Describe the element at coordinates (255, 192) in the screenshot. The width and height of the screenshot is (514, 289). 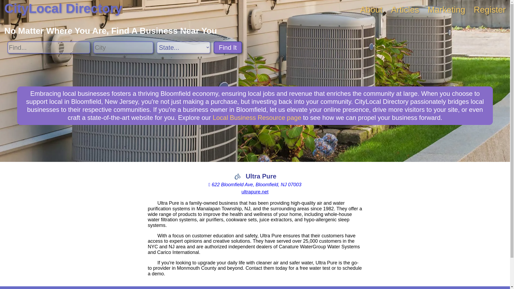
I see `Visit ultrapure.net` at that location.